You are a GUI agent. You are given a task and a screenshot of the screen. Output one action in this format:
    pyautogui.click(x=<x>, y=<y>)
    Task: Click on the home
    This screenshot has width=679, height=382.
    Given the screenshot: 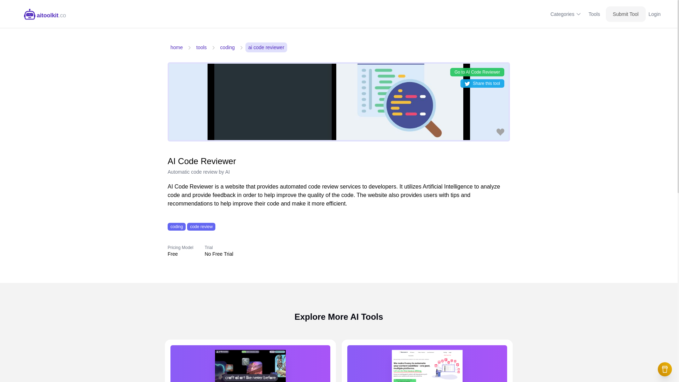 What is the action you would take?
    pyautogui.click(x=176, y=47)
    